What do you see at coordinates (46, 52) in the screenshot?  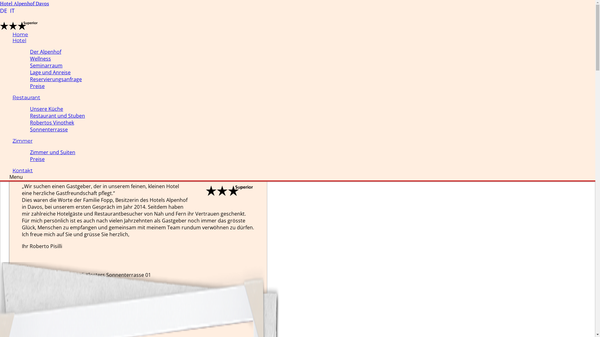 I see `Der Alpenhof` at bounding box center [46, 52].